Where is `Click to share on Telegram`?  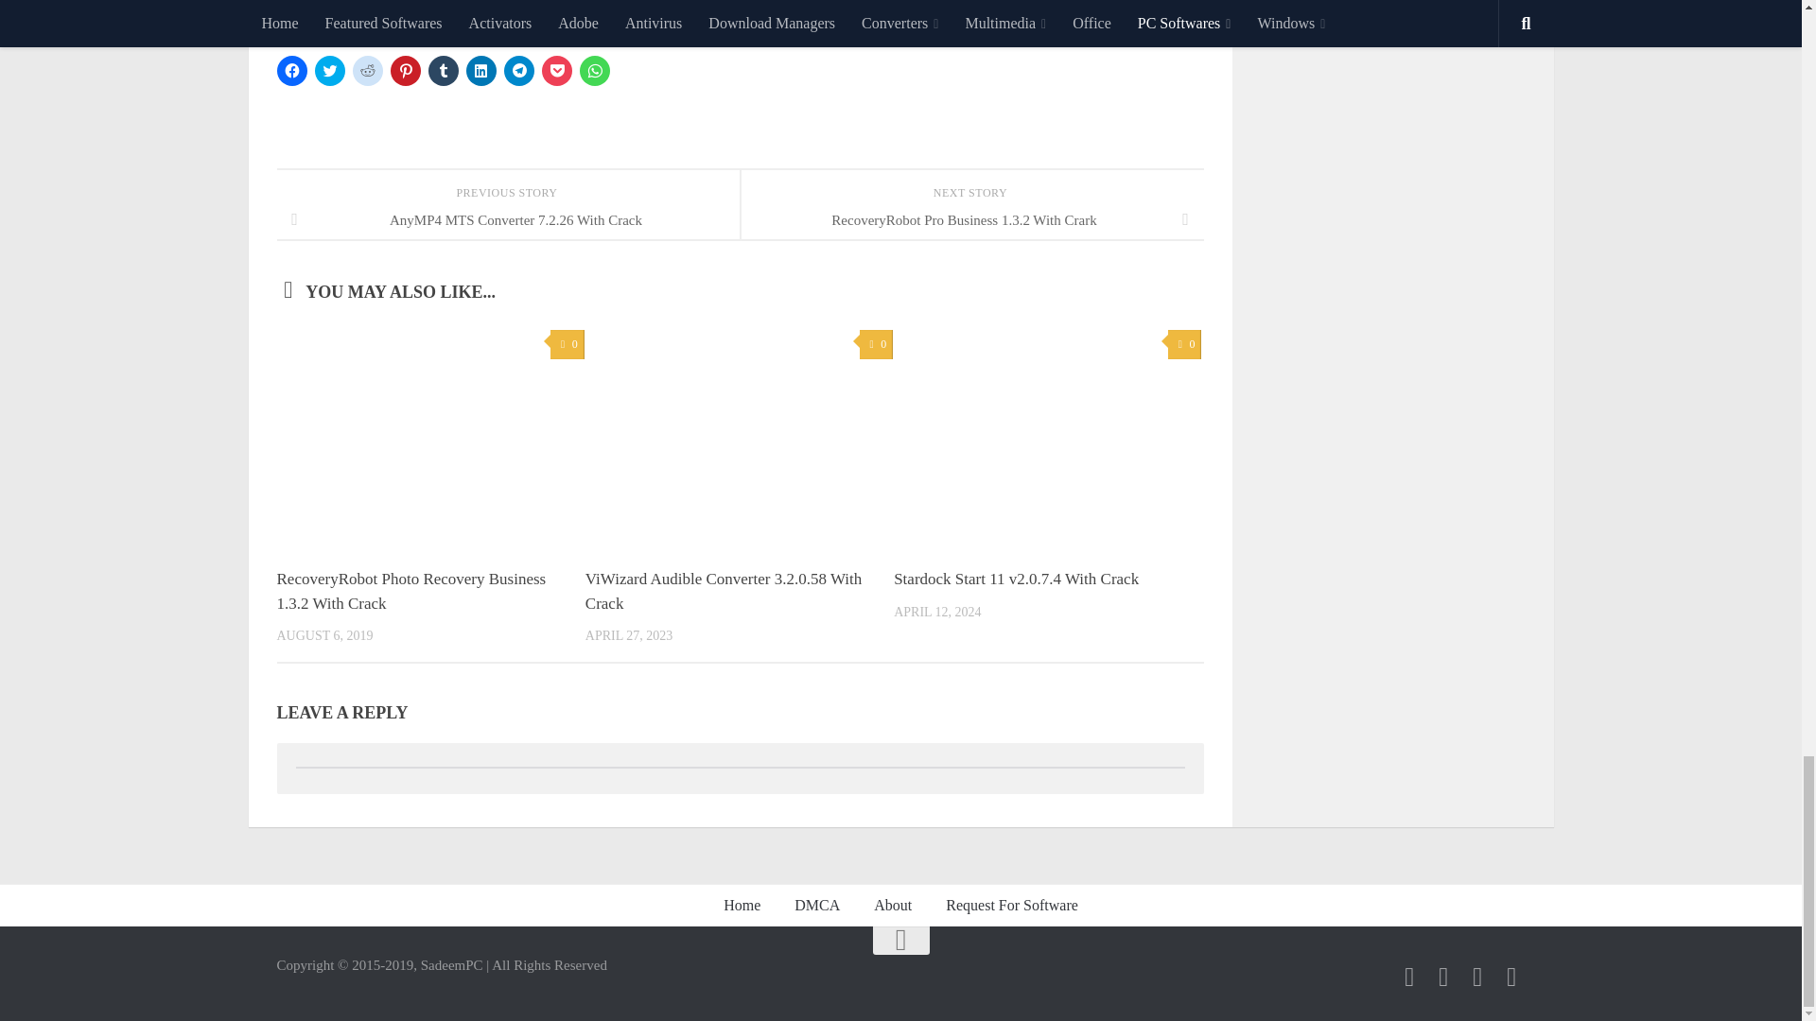
Click to share on Telegram is located at coordinates (518, 70).